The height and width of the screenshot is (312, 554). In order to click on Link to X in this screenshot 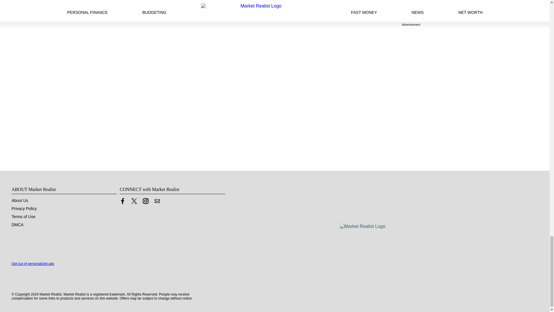, I will do `click(134, 201)`.